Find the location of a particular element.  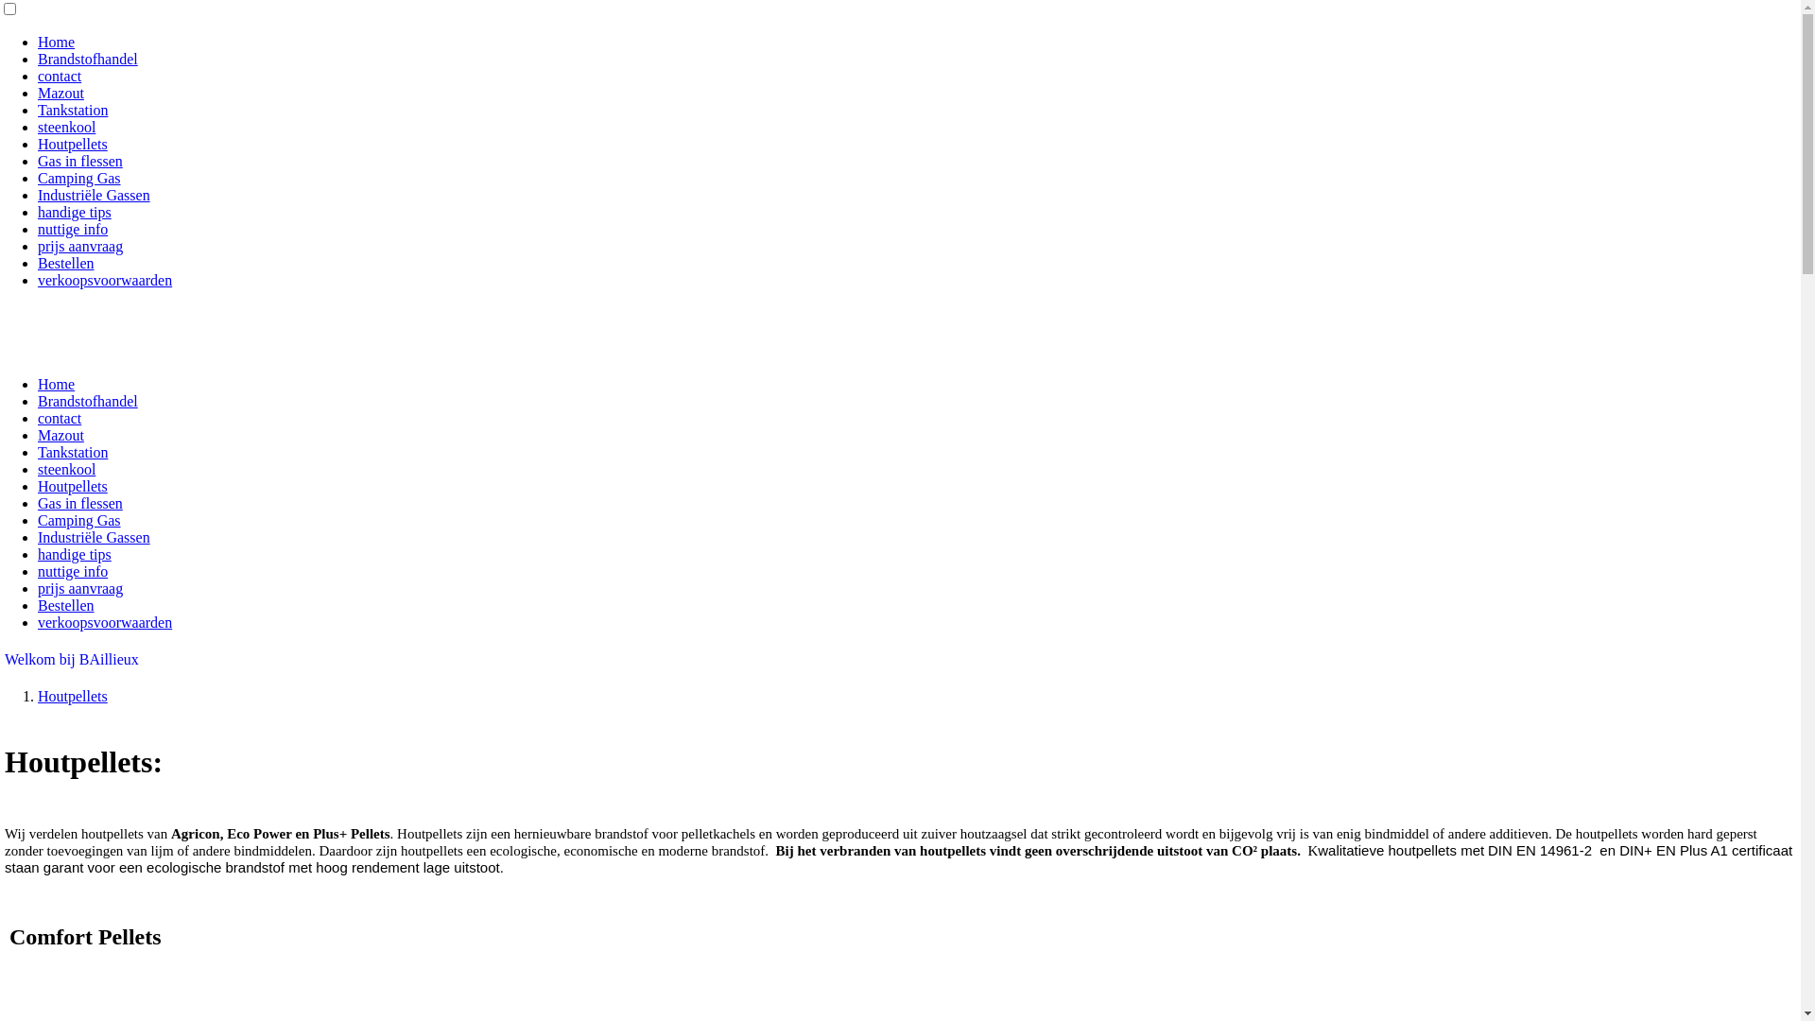

Welkom bij BAillieux is located at coordinates (72, 660).